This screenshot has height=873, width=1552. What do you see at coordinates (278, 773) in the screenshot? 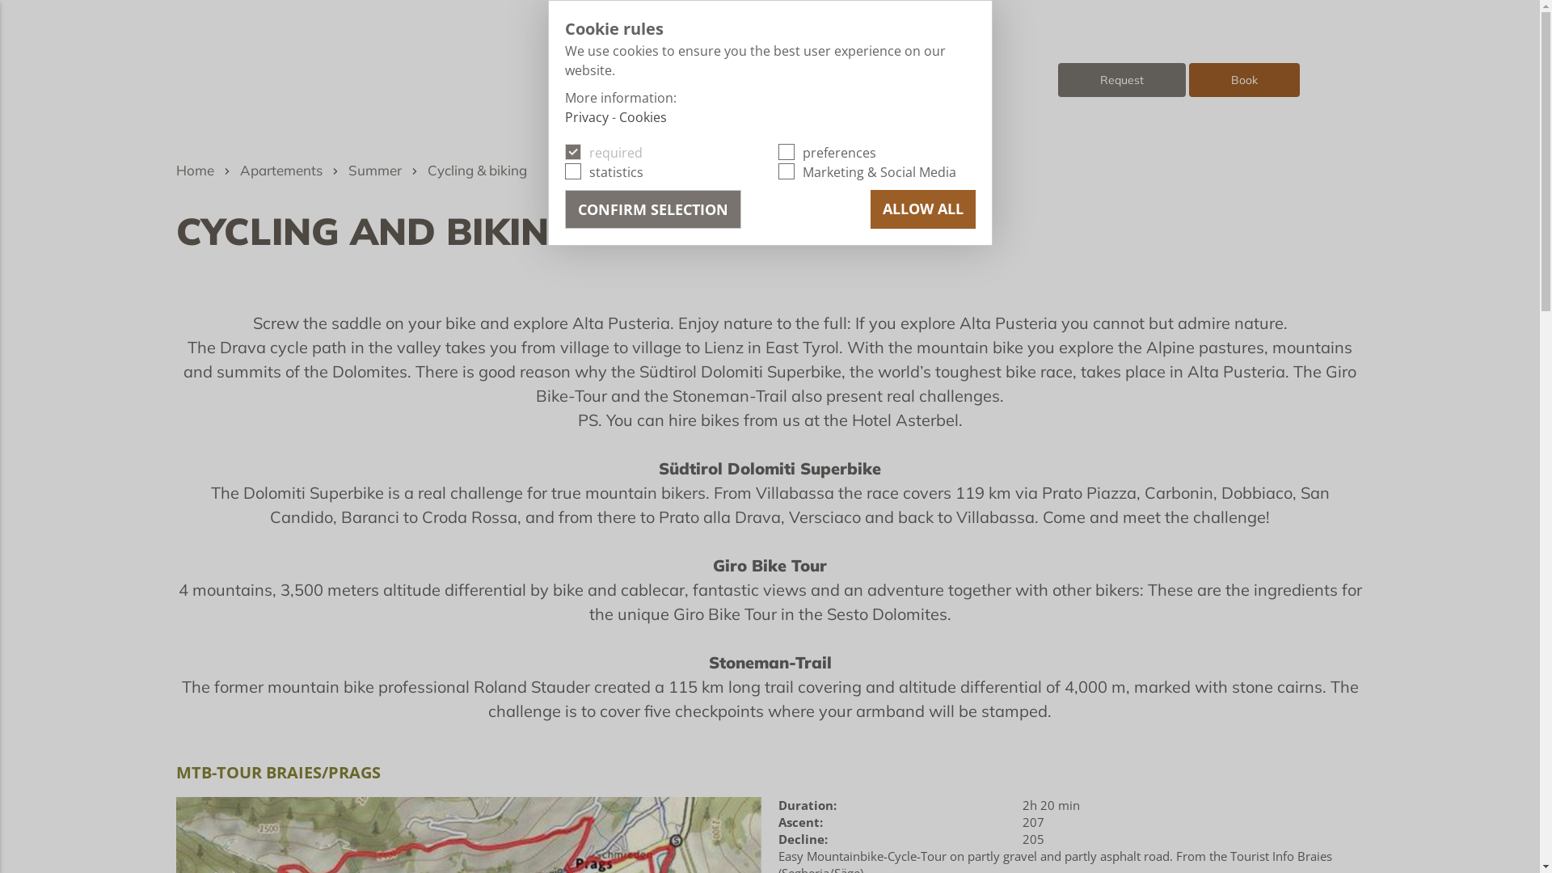
I see `MTB-TOUR BRAIES/PRAGS` at bounding box center [278, 773].